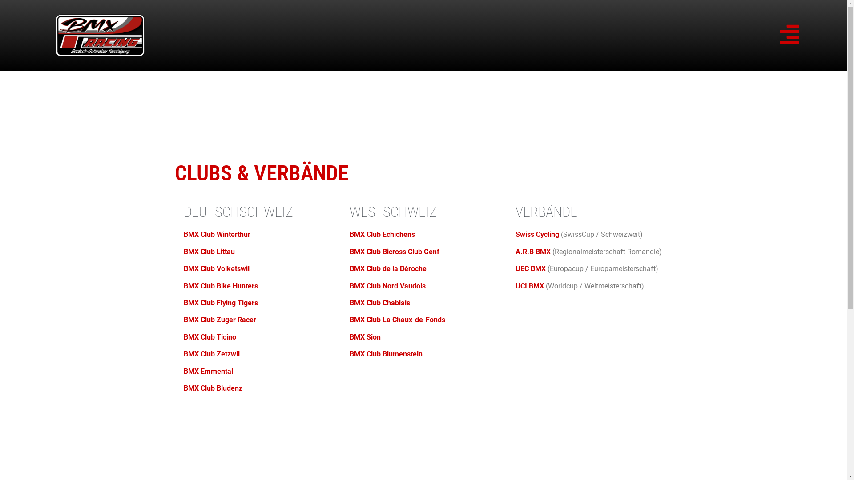  Describe the element at coordinates (394, 252) in the screenshot. I see `BMX Club Bicross Club Genf` at that location.